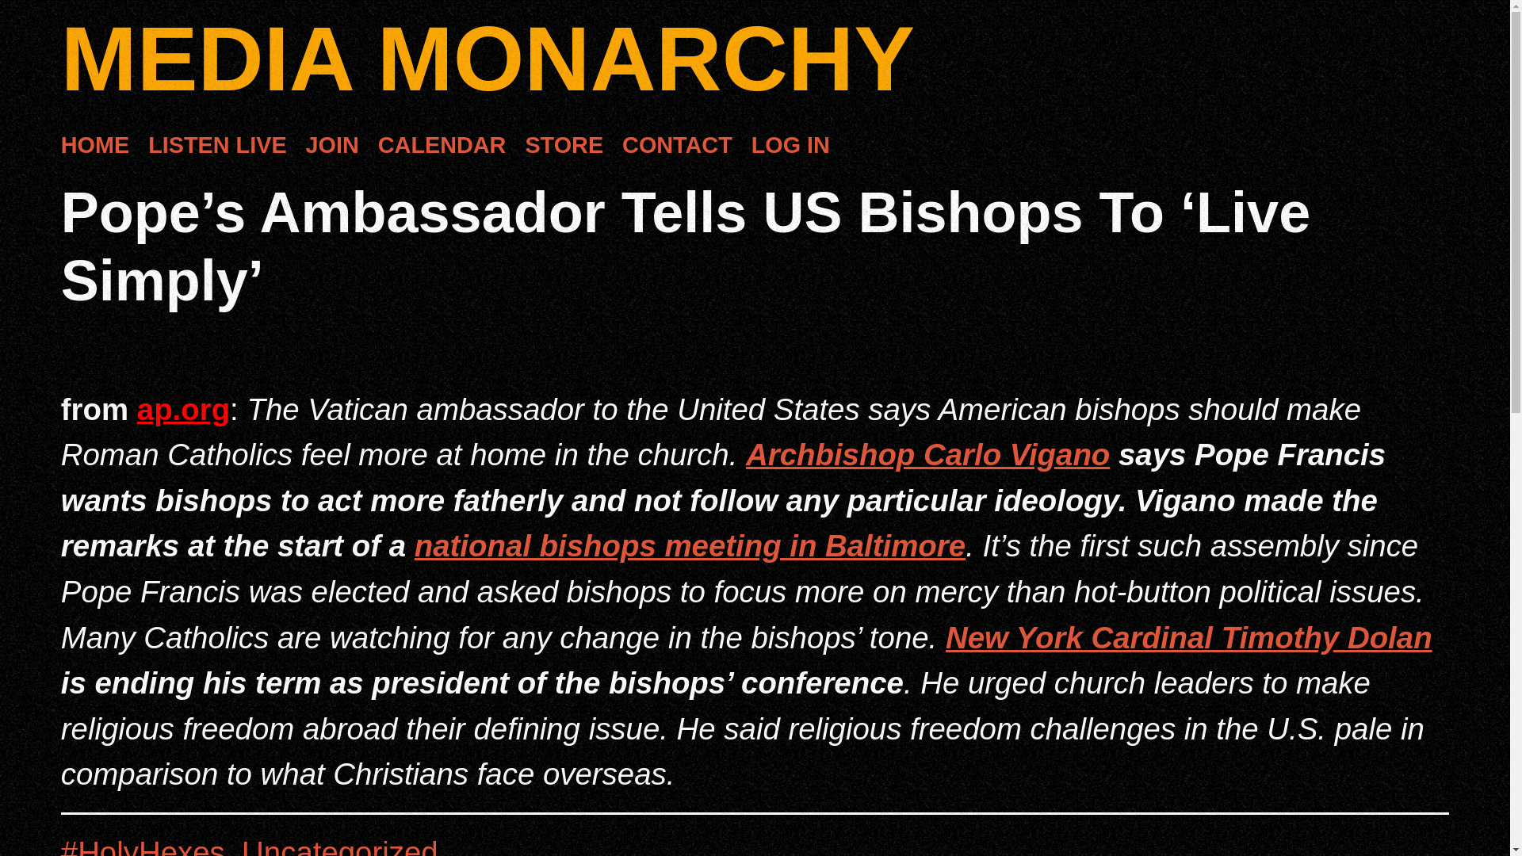 Image resolution: width=1522 pixels, height=856 pixels. What do you see at coordinates (182, 409) in the screenshot?
I see `ap.org` at bounding box center [182, 409].